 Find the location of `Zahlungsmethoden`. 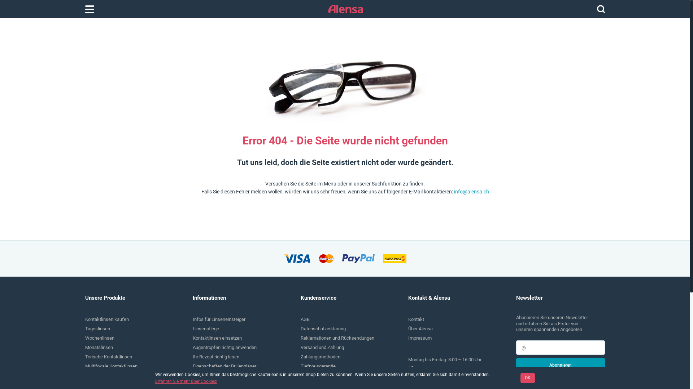

Zahlungsmethoden is located at coordinates (321, 357).